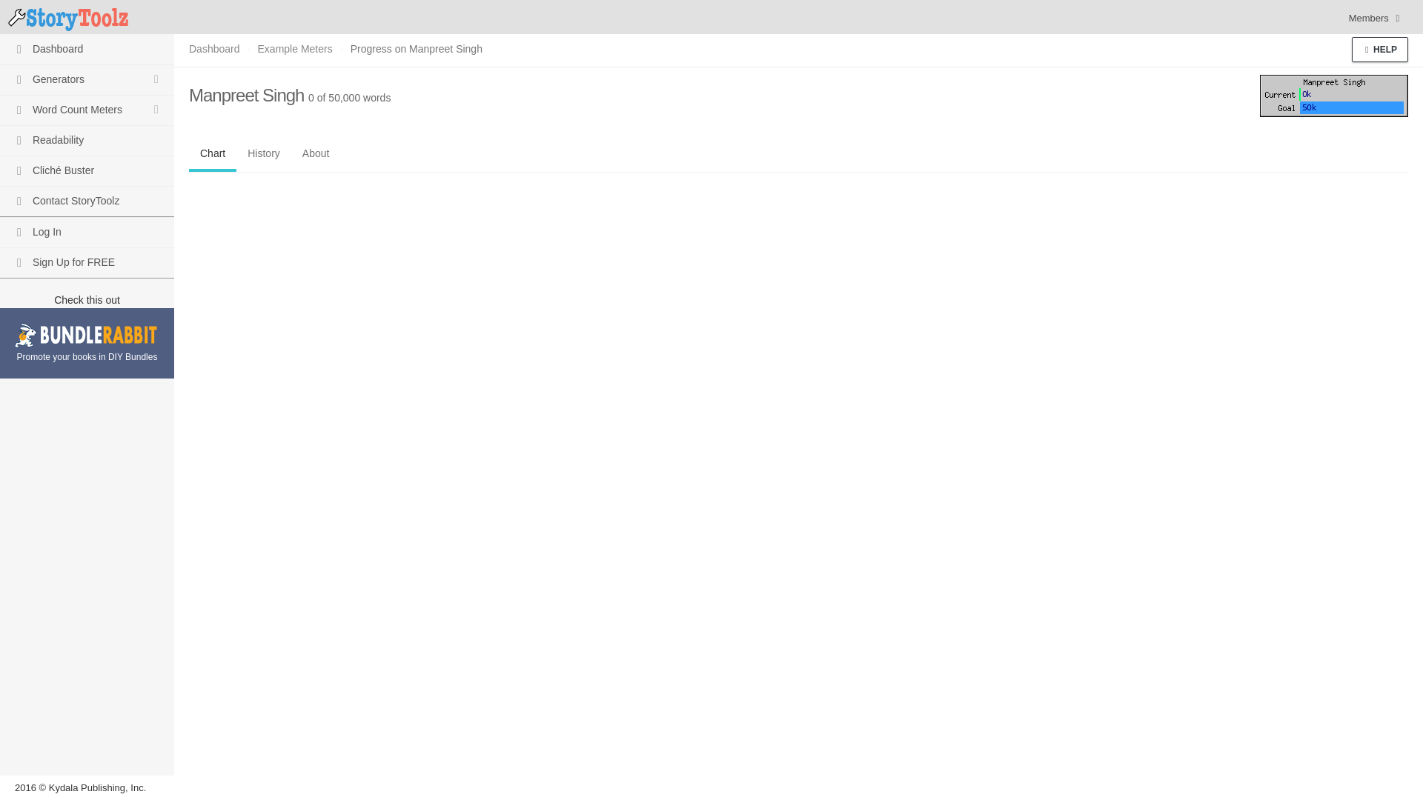 This screenshot has height=800, width=1423. I want to click on History, so click(264, 153).